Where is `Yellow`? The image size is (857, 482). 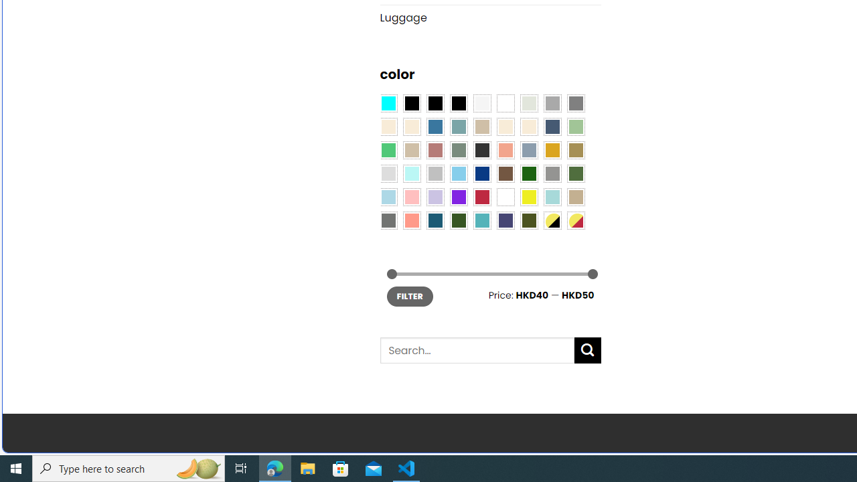
Yellow is located at coordinates (528, 197).